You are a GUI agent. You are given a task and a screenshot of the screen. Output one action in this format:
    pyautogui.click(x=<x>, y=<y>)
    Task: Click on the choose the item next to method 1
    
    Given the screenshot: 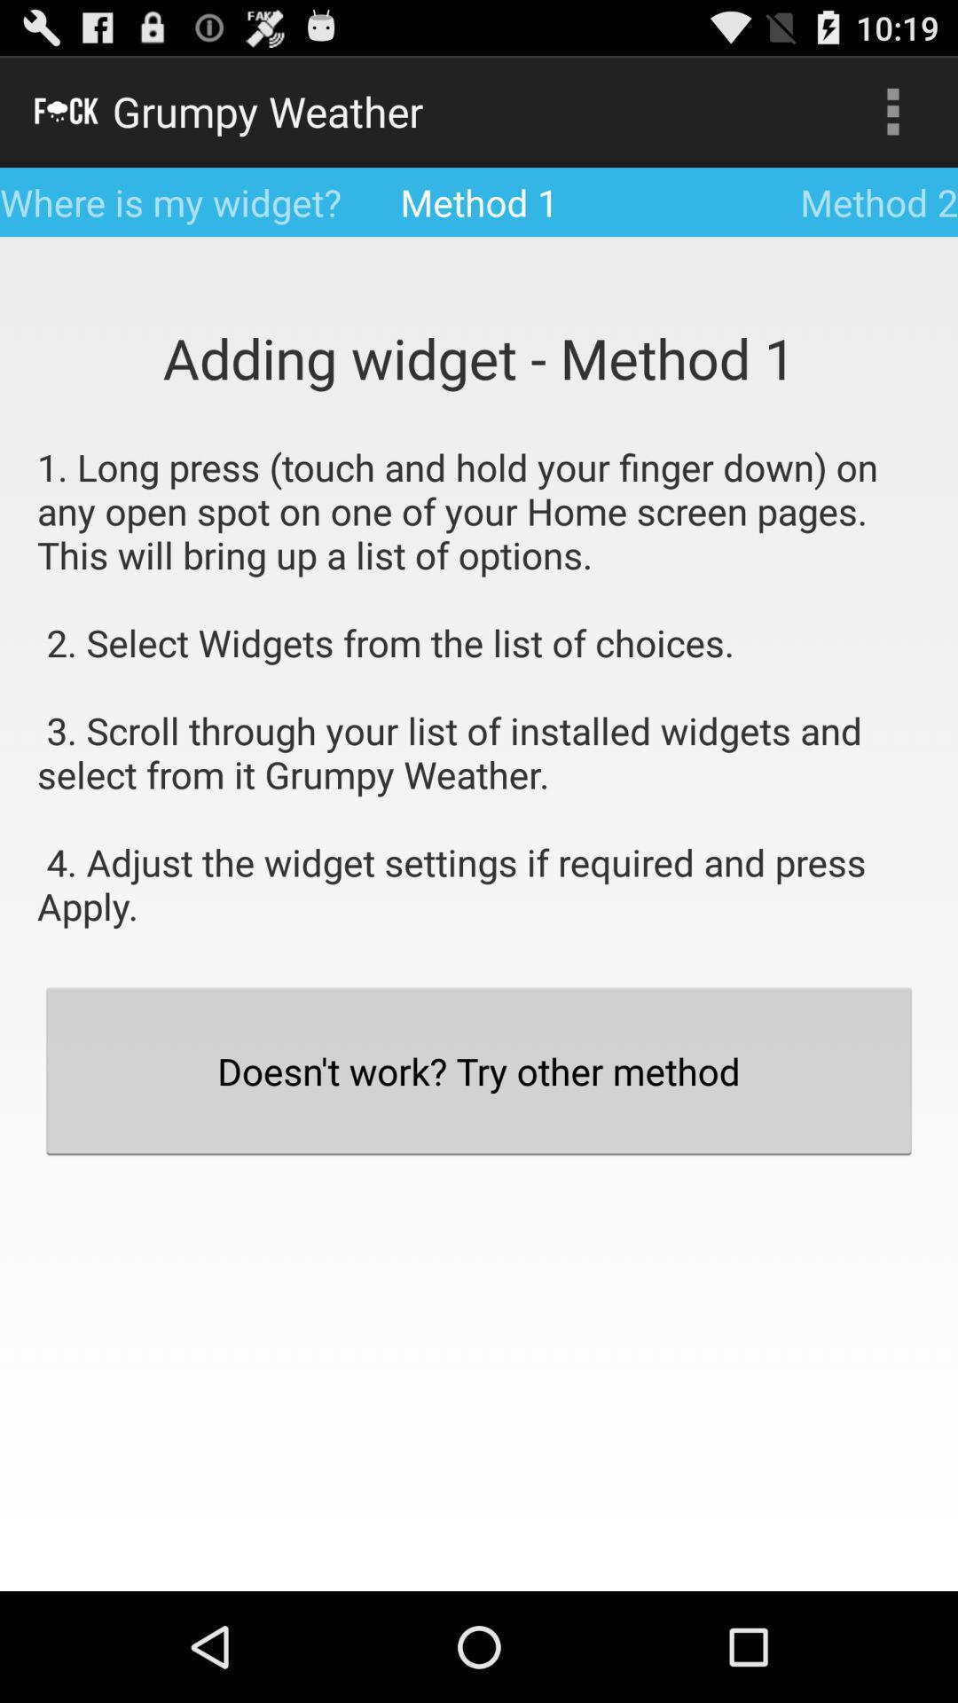 What is the action you would take?
    pyautogui.click(x=892, y=112)
    